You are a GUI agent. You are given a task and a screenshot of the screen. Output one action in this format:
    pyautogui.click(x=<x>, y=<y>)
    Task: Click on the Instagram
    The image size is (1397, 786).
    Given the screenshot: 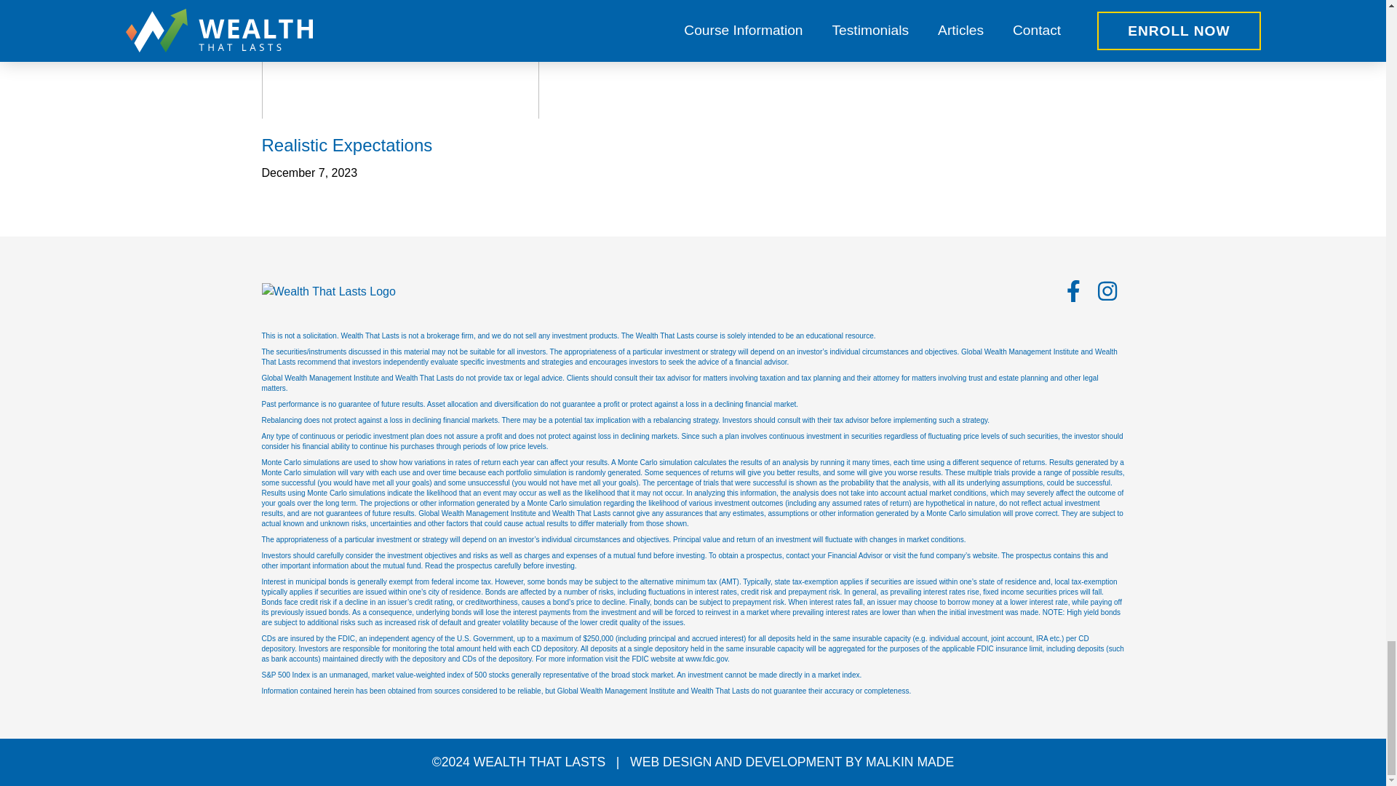 What is the action you would take?
    pyautogui.click(x=1107, y=291)
    